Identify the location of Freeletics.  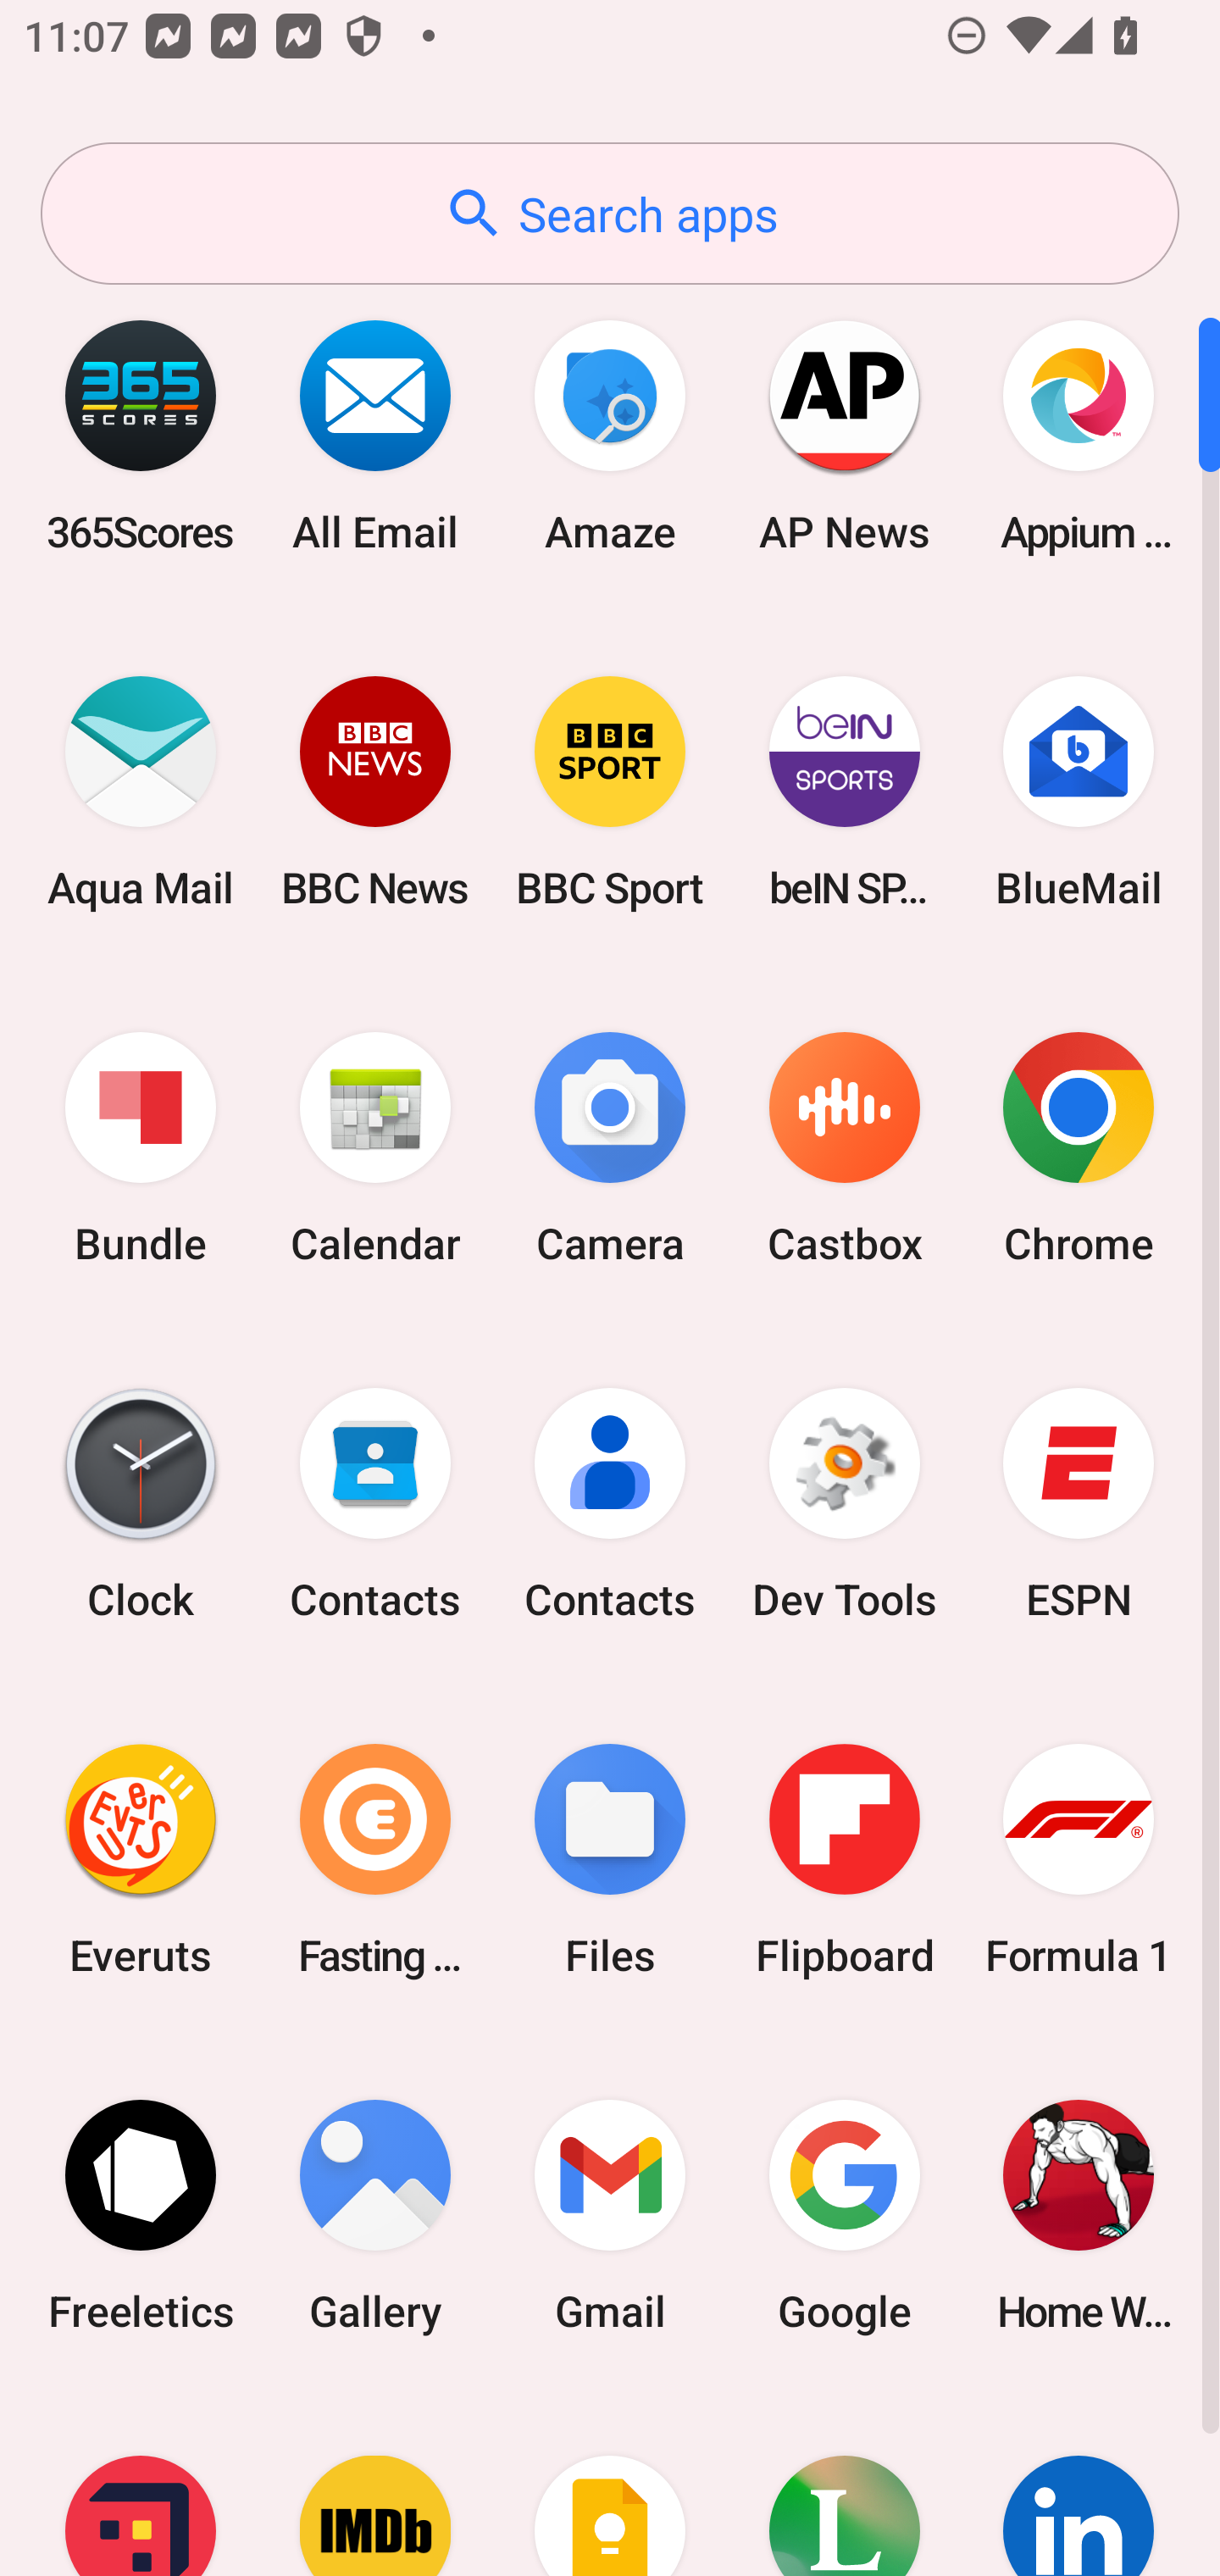
(141, 2215).